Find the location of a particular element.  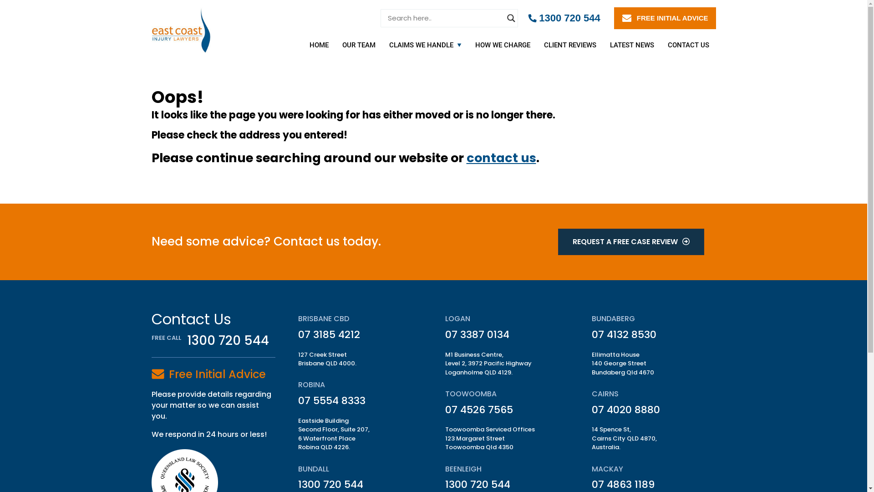

LOGAN is located at coordinates (458, 319).